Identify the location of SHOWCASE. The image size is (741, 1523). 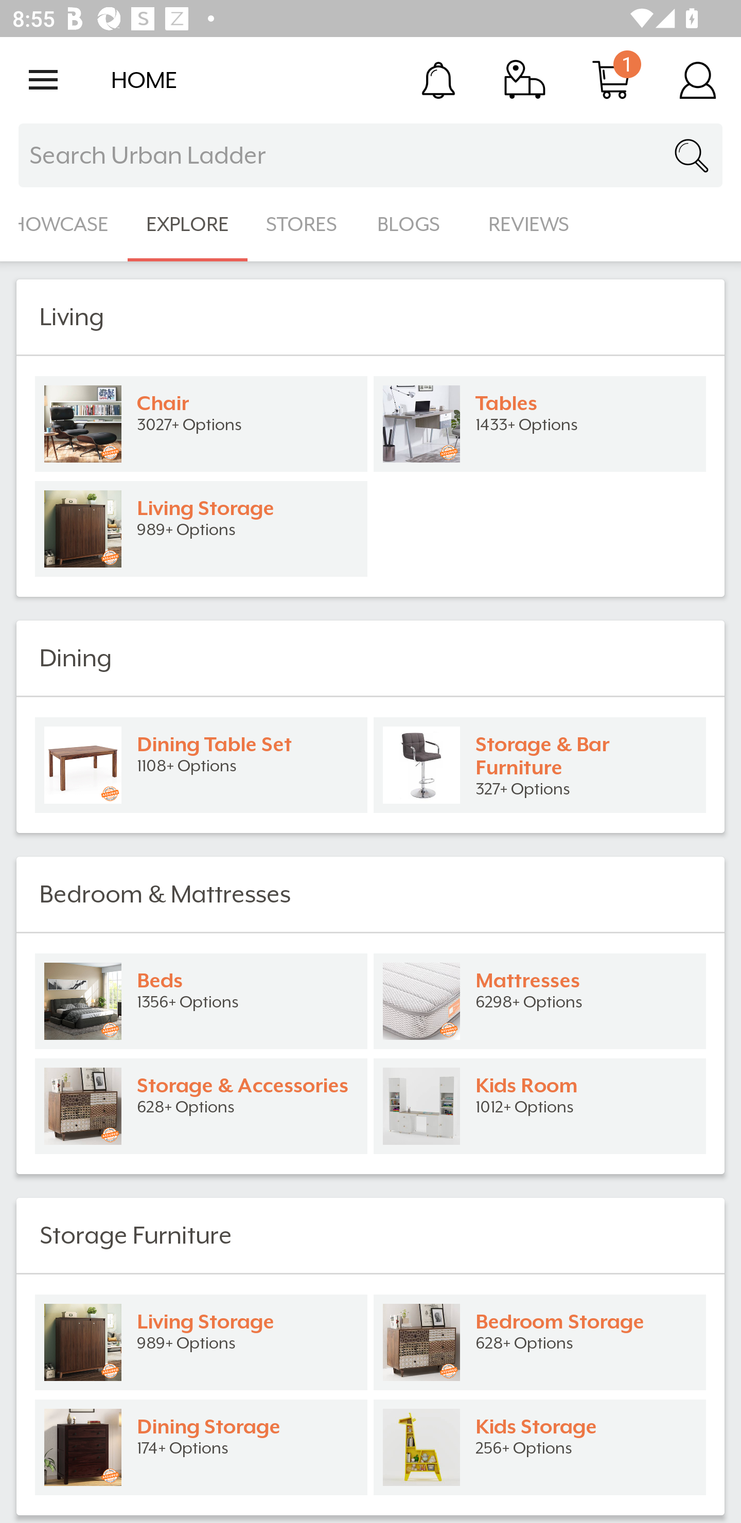
(64, 224).